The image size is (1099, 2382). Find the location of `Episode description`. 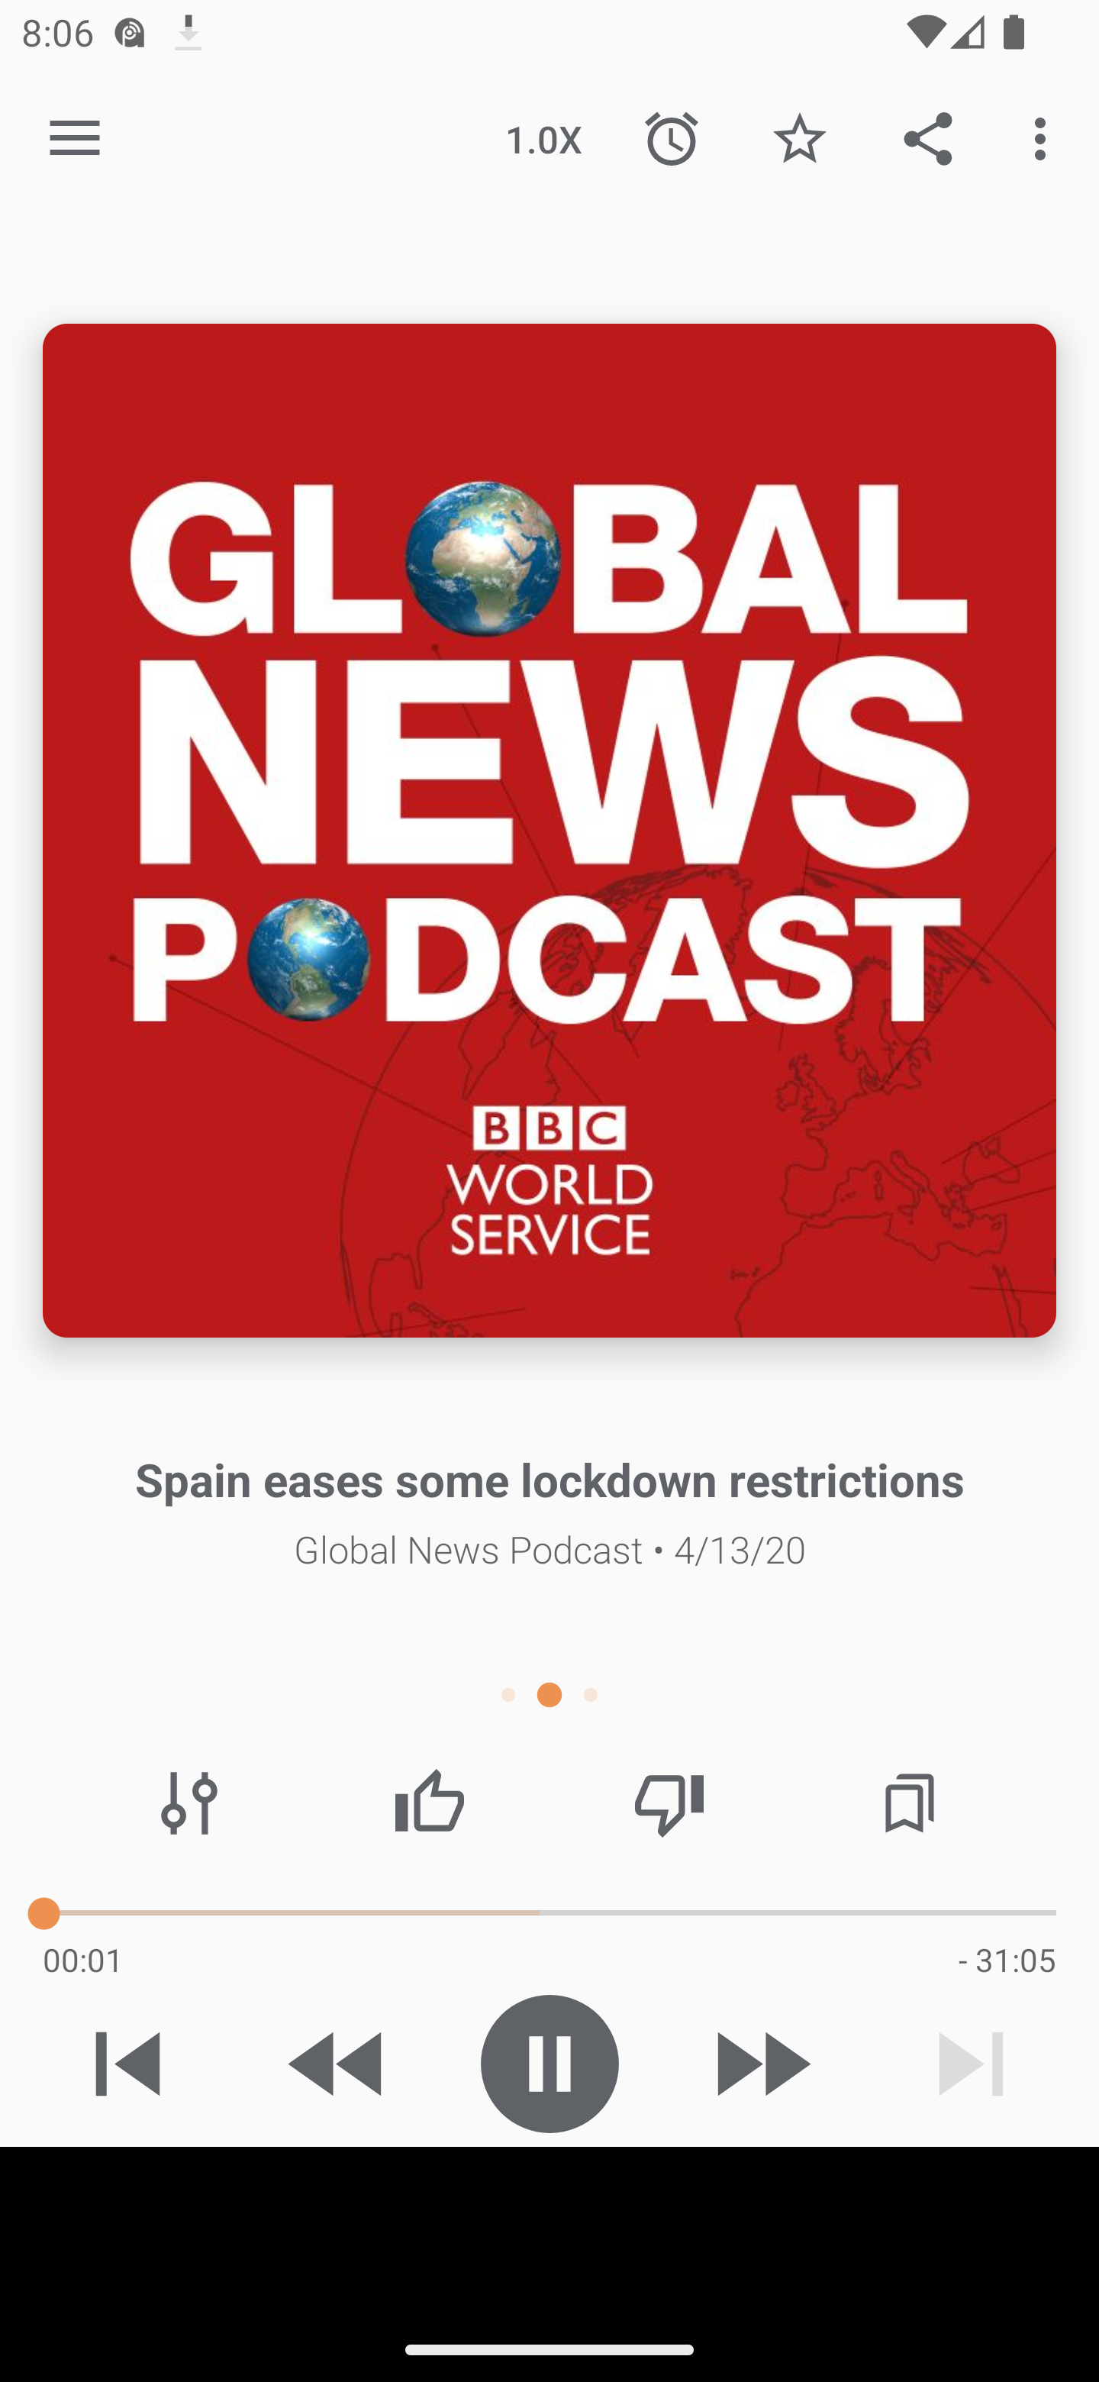

Episode description is located at coordinates (549, 831).